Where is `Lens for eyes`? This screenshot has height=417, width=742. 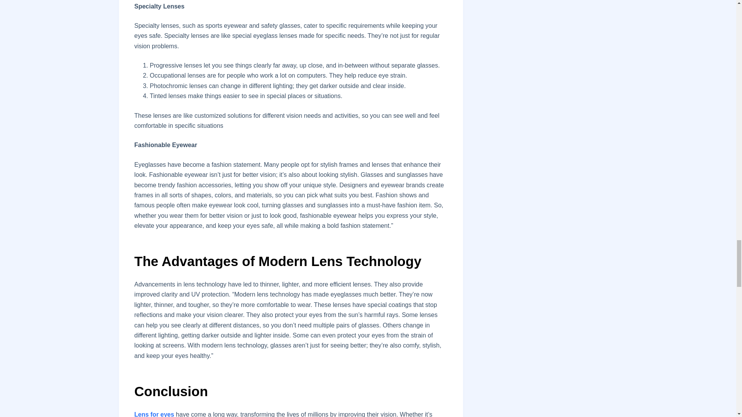
Lens for eyes is located at coordinates (154, 414).